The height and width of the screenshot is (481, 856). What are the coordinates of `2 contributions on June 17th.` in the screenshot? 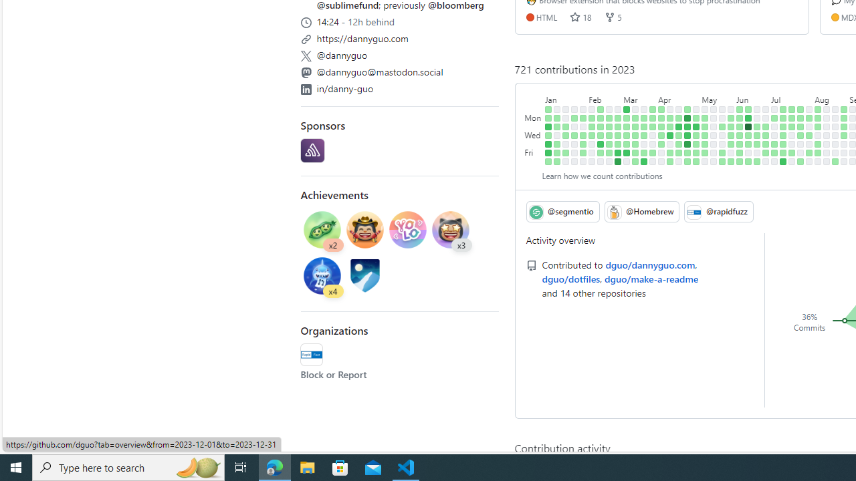 It's located at (748, 161).